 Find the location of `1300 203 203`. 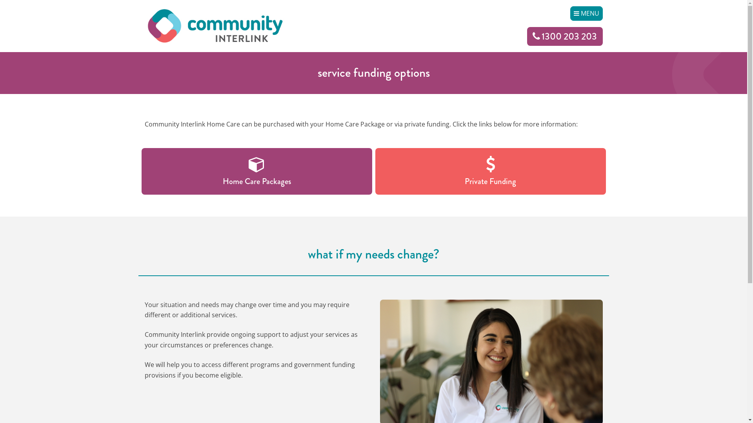

1300 203 203 is located at coordinates (565, 36).